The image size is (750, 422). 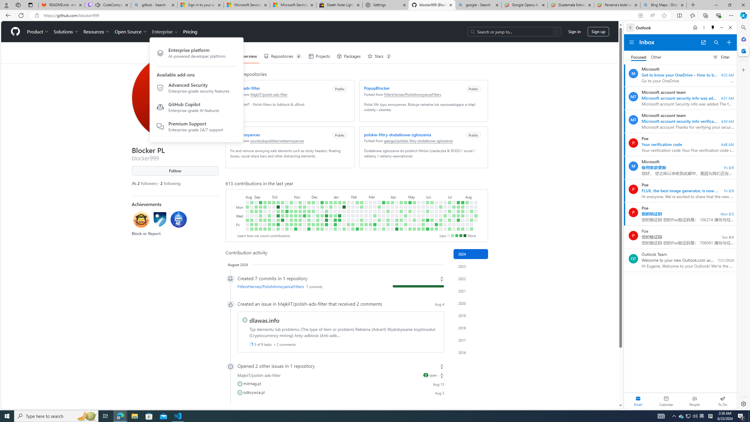 I want to click on No contributions on December 6th., so click(x=313, y=216).